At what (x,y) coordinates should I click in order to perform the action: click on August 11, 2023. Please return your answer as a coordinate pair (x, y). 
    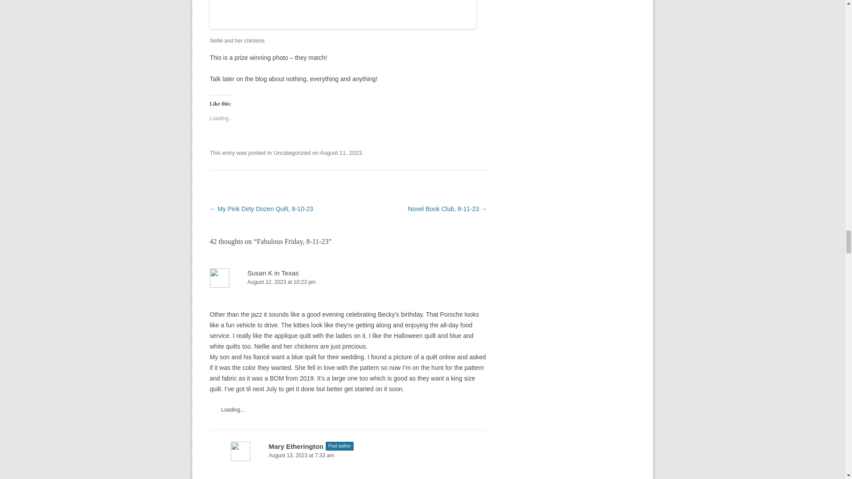
    Looking at the image, I should click on (341, 153).